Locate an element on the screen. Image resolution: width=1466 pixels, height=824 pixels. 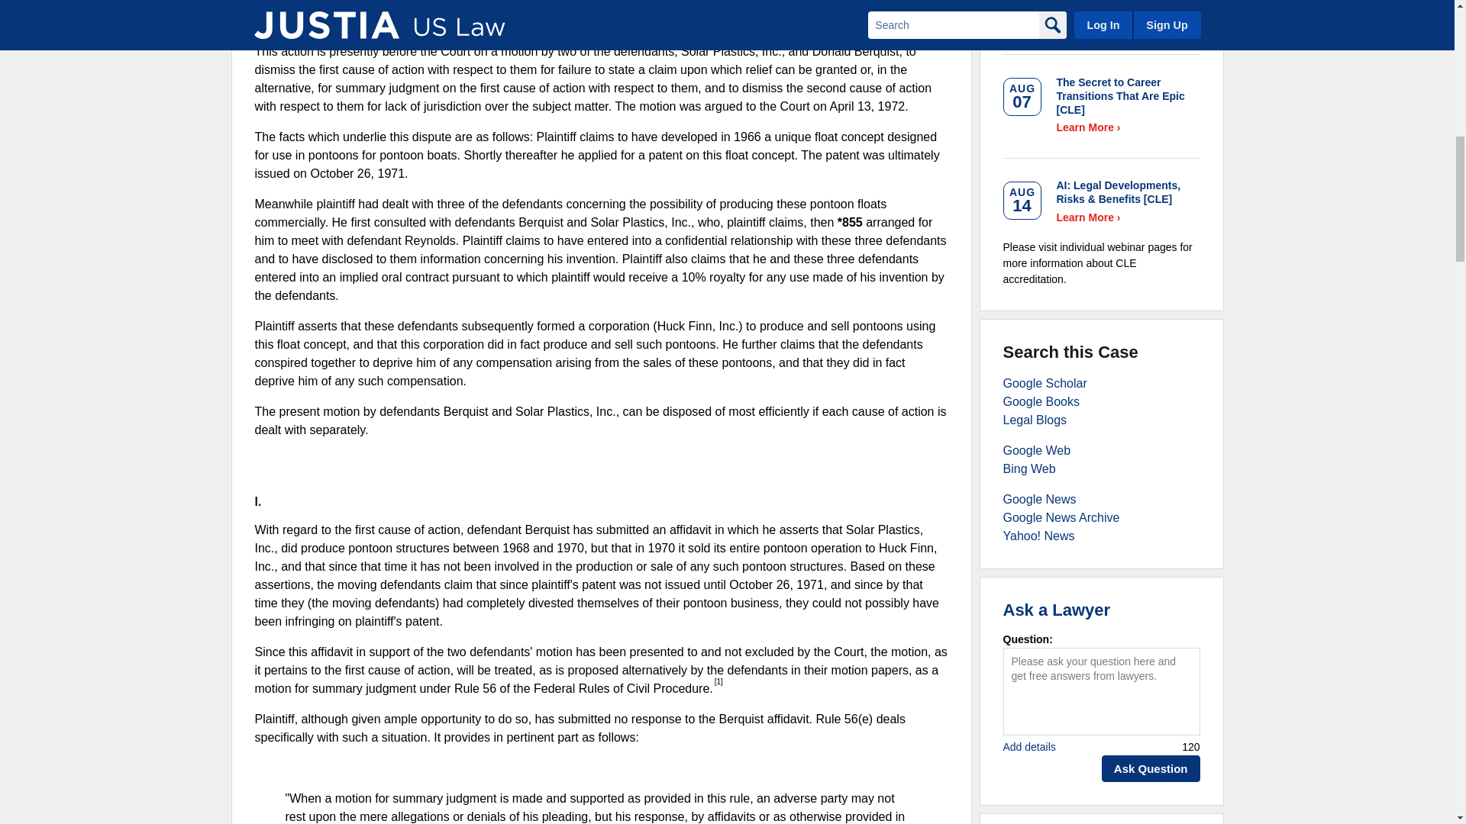
Law - Yahoo! News is located at coordinates (1038, 536).